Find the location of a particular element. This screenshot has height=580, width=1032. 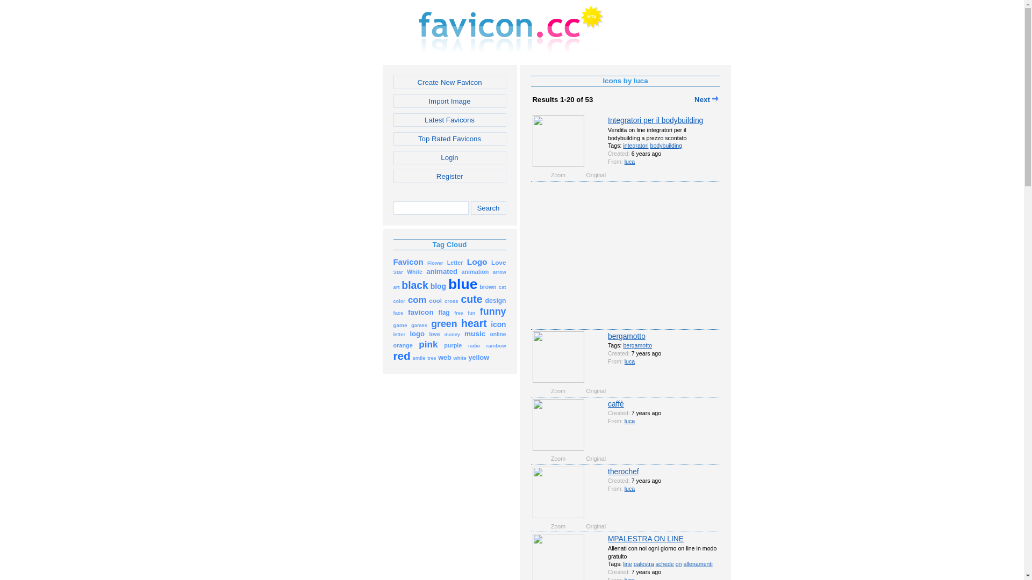

schede is located at coordinates (665, 564).